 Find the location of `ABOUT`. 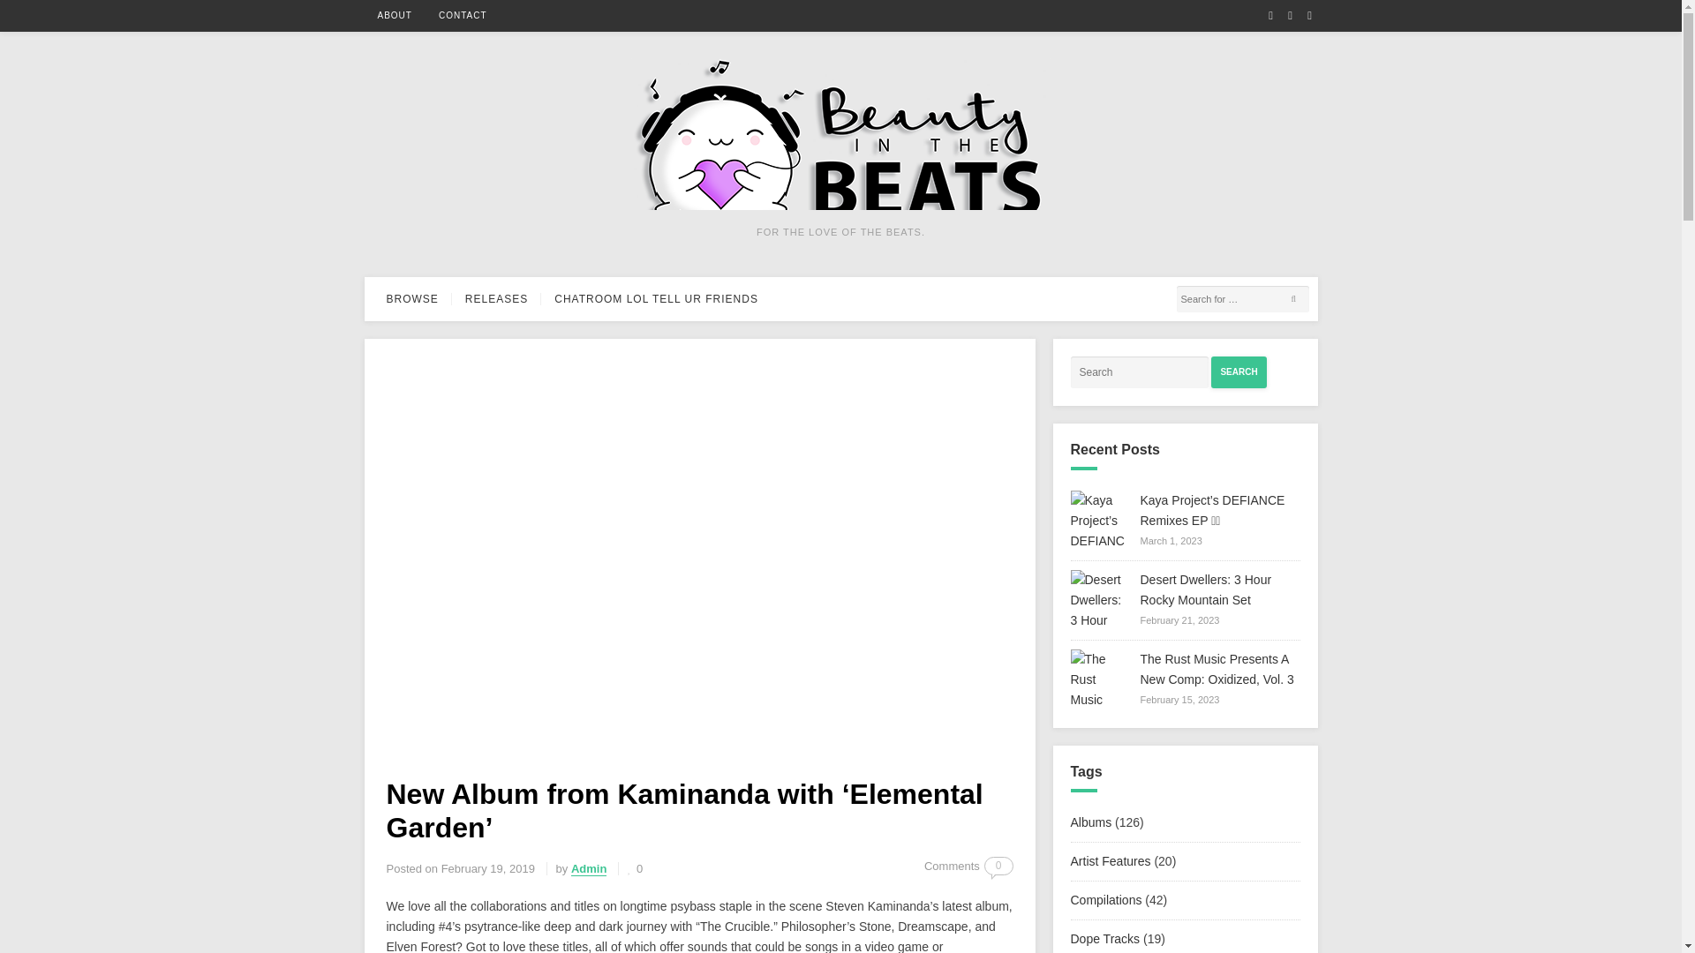

ABOUT is located at coordinates (394, 16).